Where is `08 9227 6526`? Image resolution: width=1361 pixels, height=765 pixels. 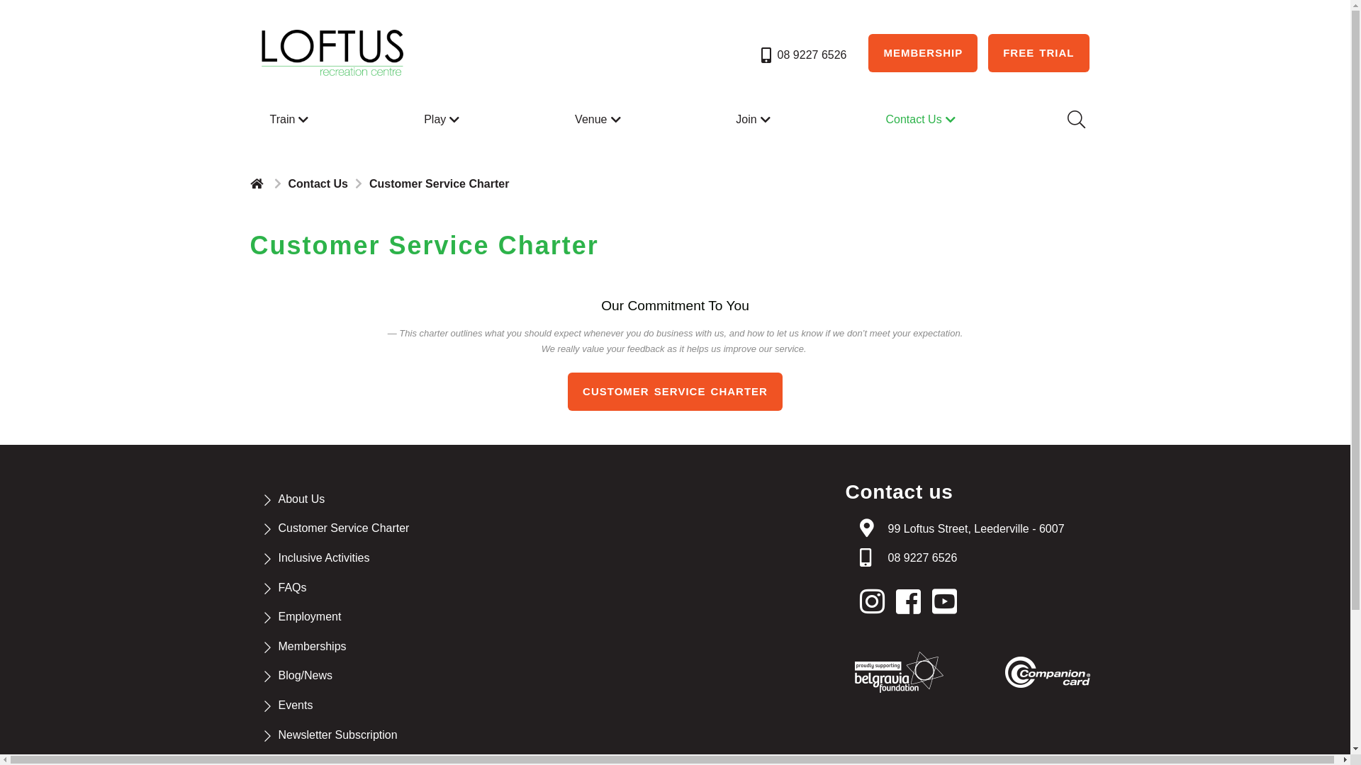
08 9227 6526 is located at coordinates (802, 55).